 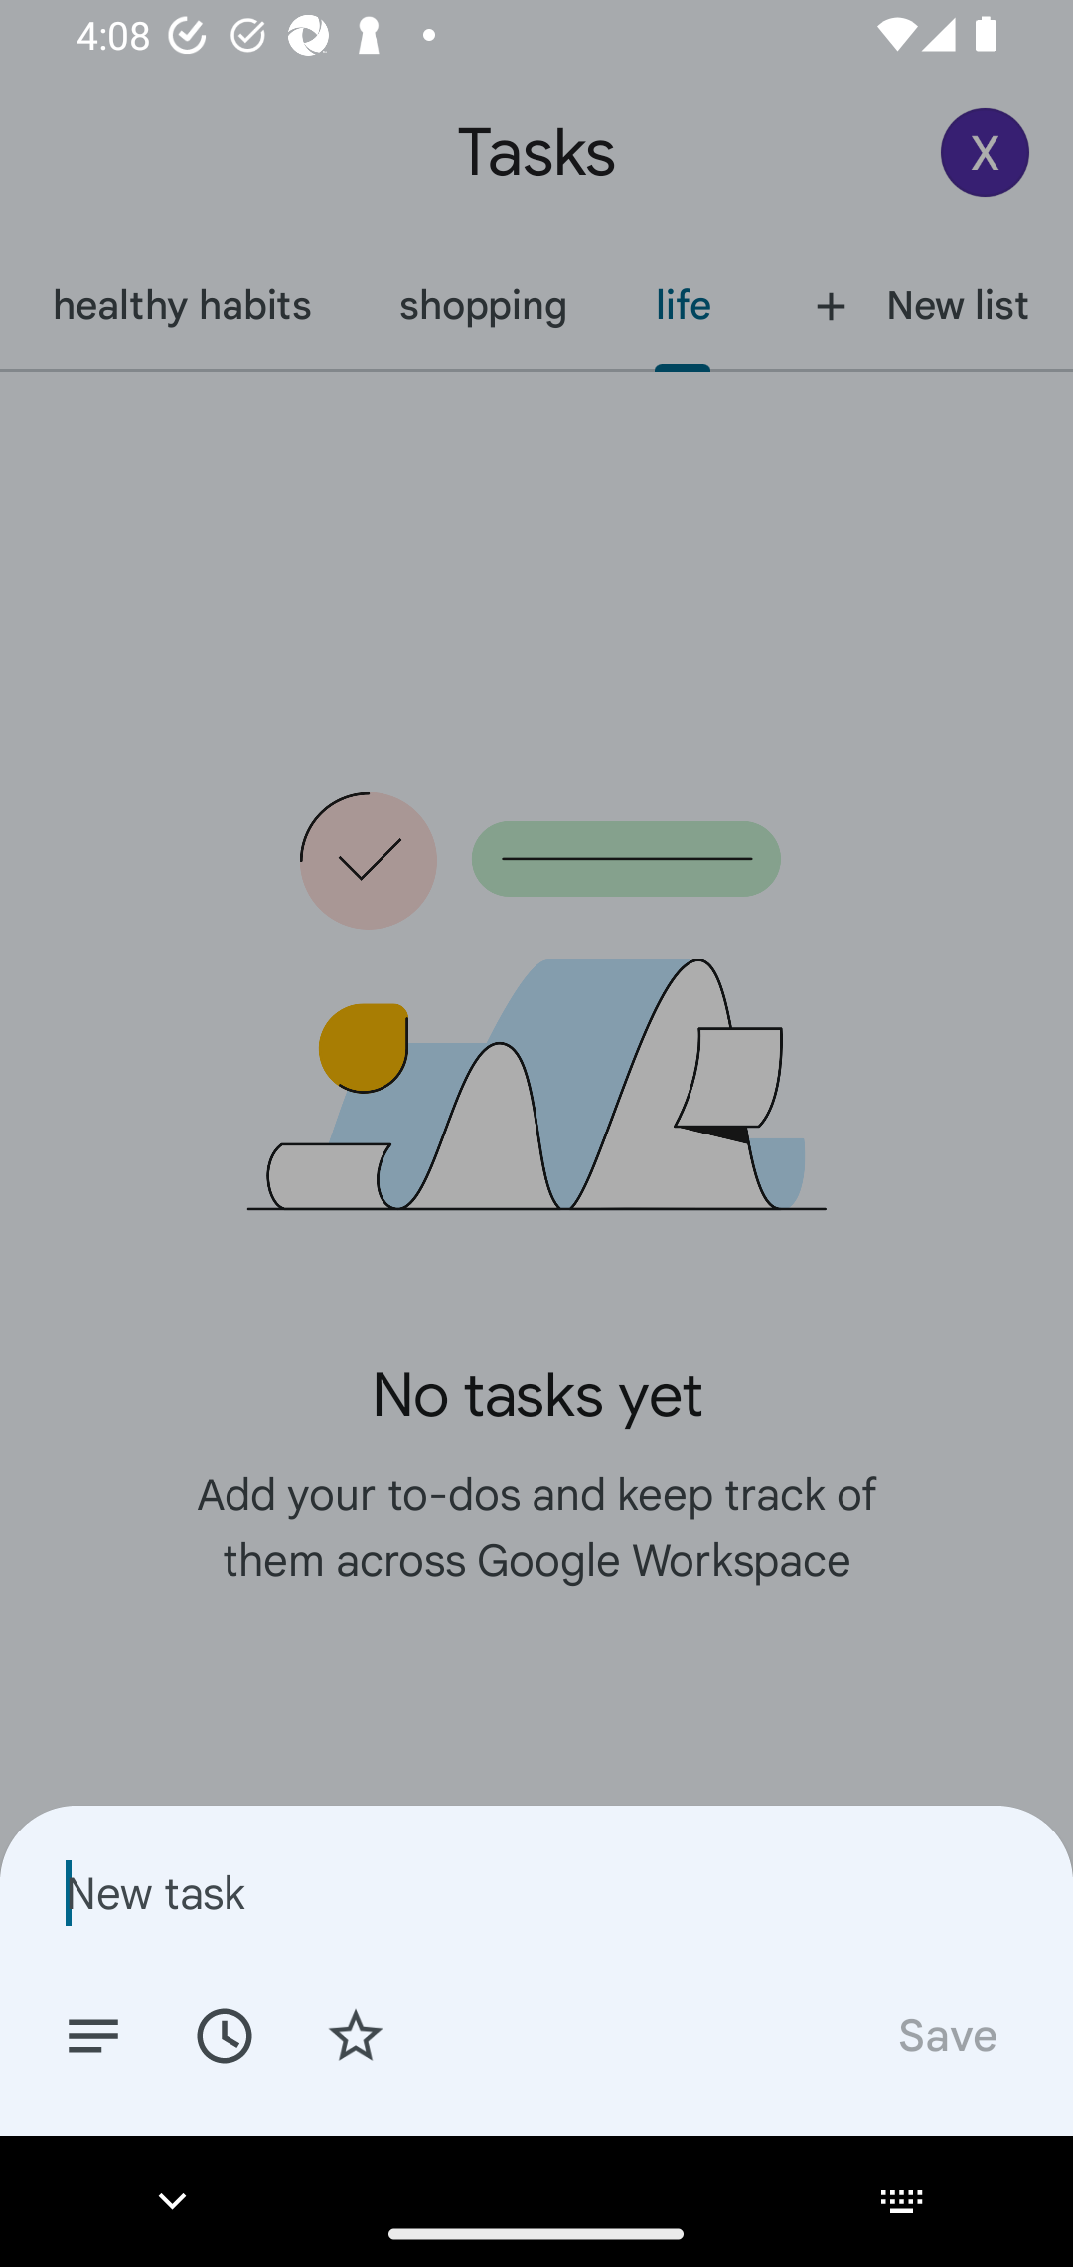 I want to click on Set date/time, so click(x=224, y=2034).